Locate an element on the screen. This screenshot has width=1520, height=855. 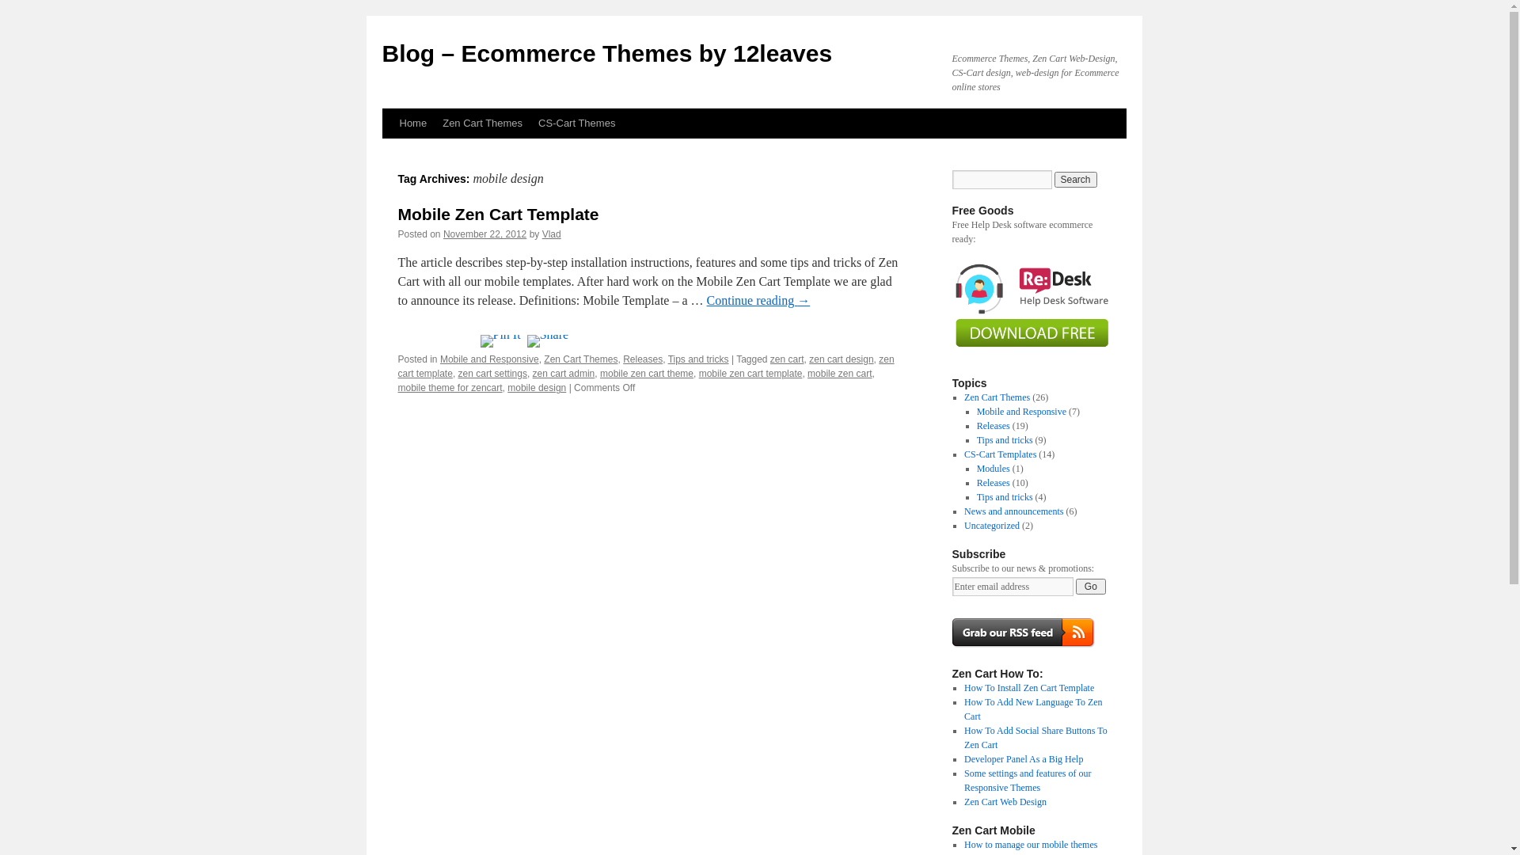
How To Add New Language To Zen Cart is located at coordinates (1034, 709).